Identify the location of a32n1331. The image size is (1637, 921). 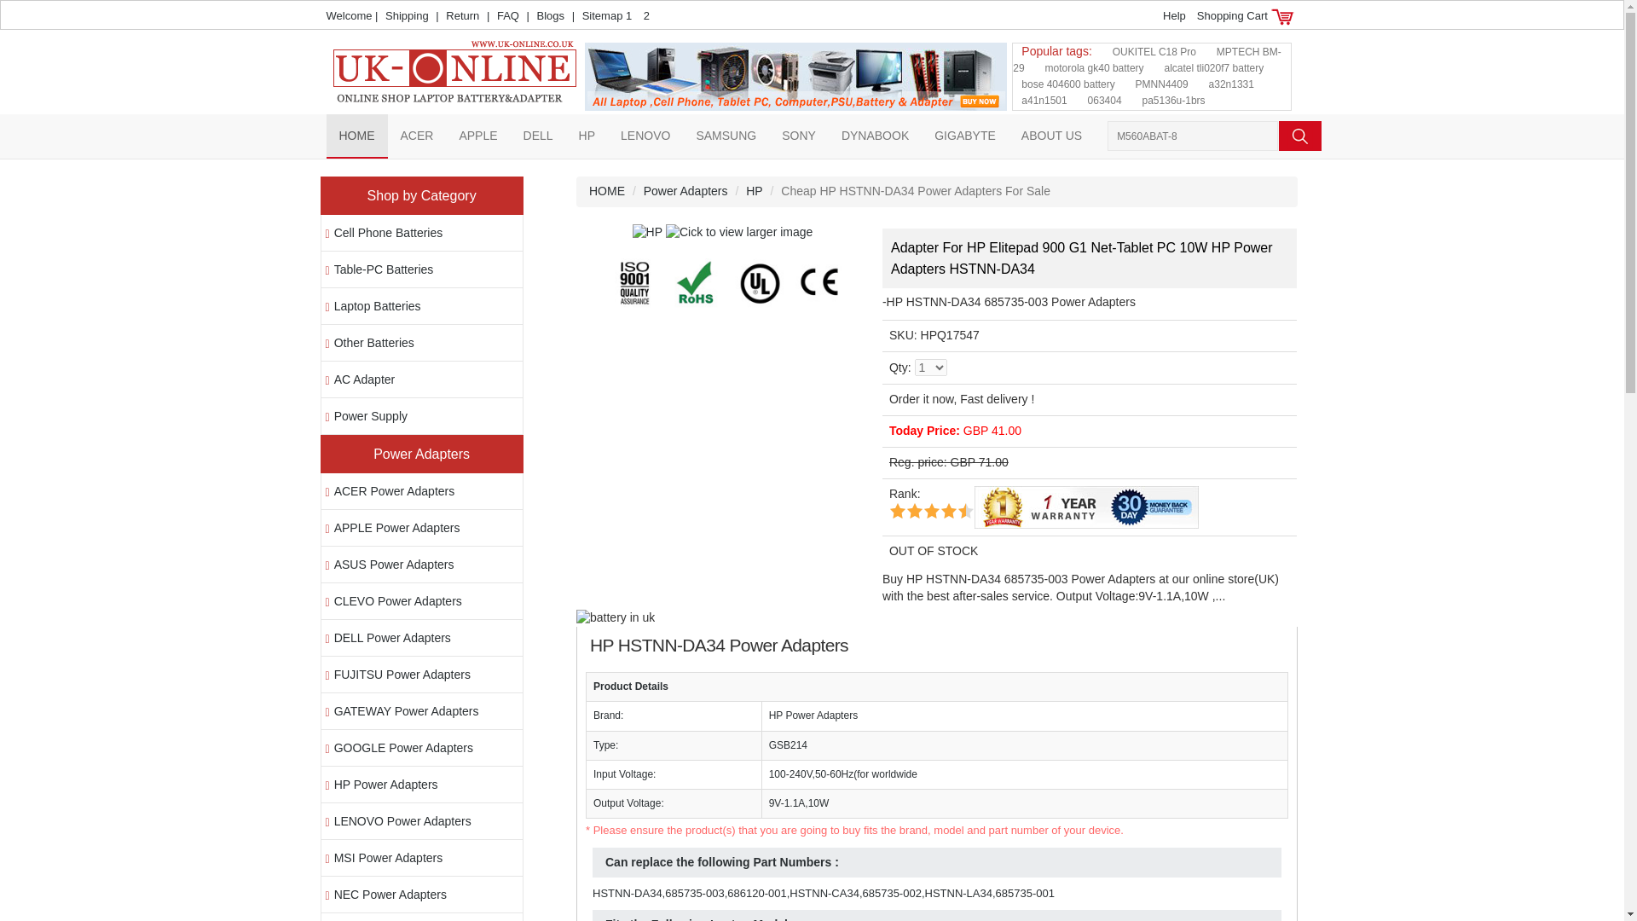
(1231, 84).